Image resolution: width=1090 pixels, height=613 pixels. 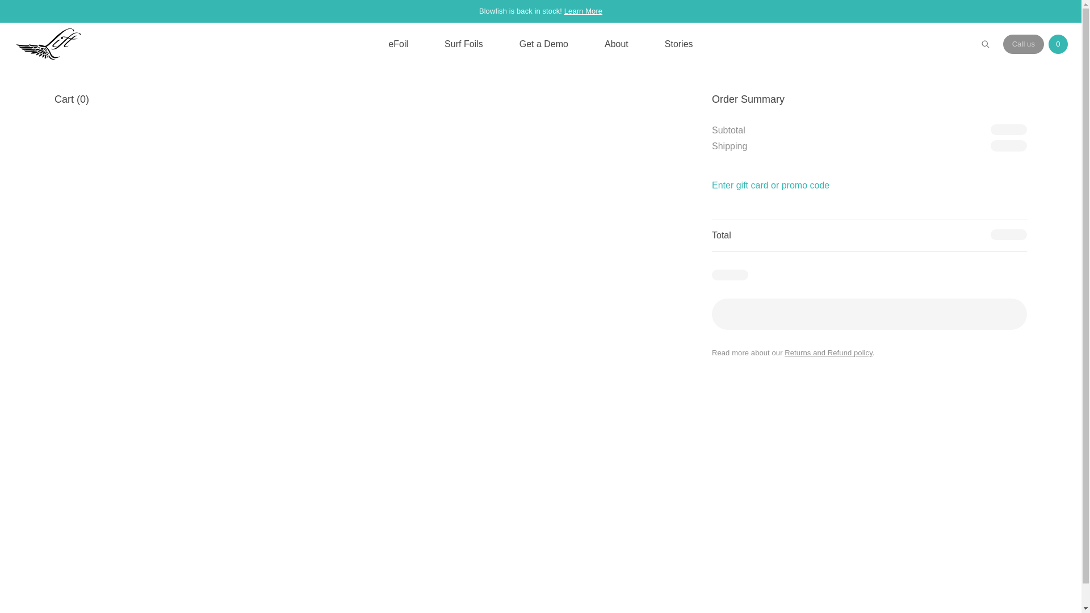 What do you see at coordinates (463, 44) in the screenshot?
I see `Surf Foils` at bounding box center [463, 44].